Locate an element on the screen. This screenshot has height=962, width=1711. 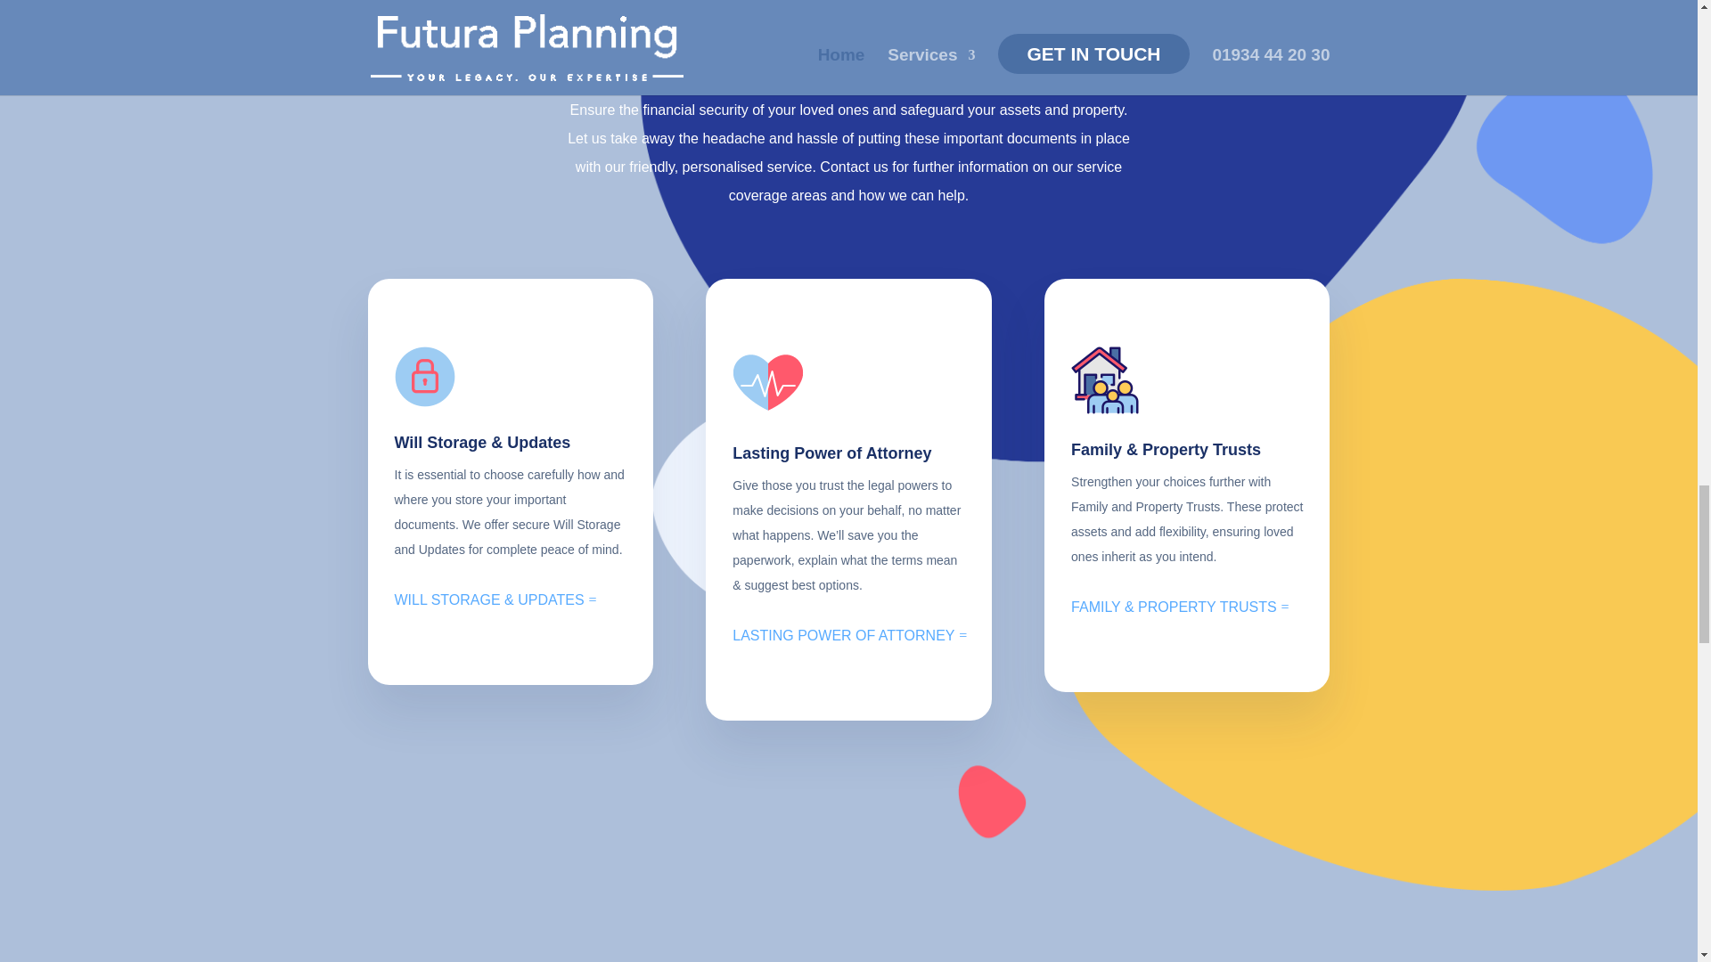
Contact us is located at coordinates (854, 167).